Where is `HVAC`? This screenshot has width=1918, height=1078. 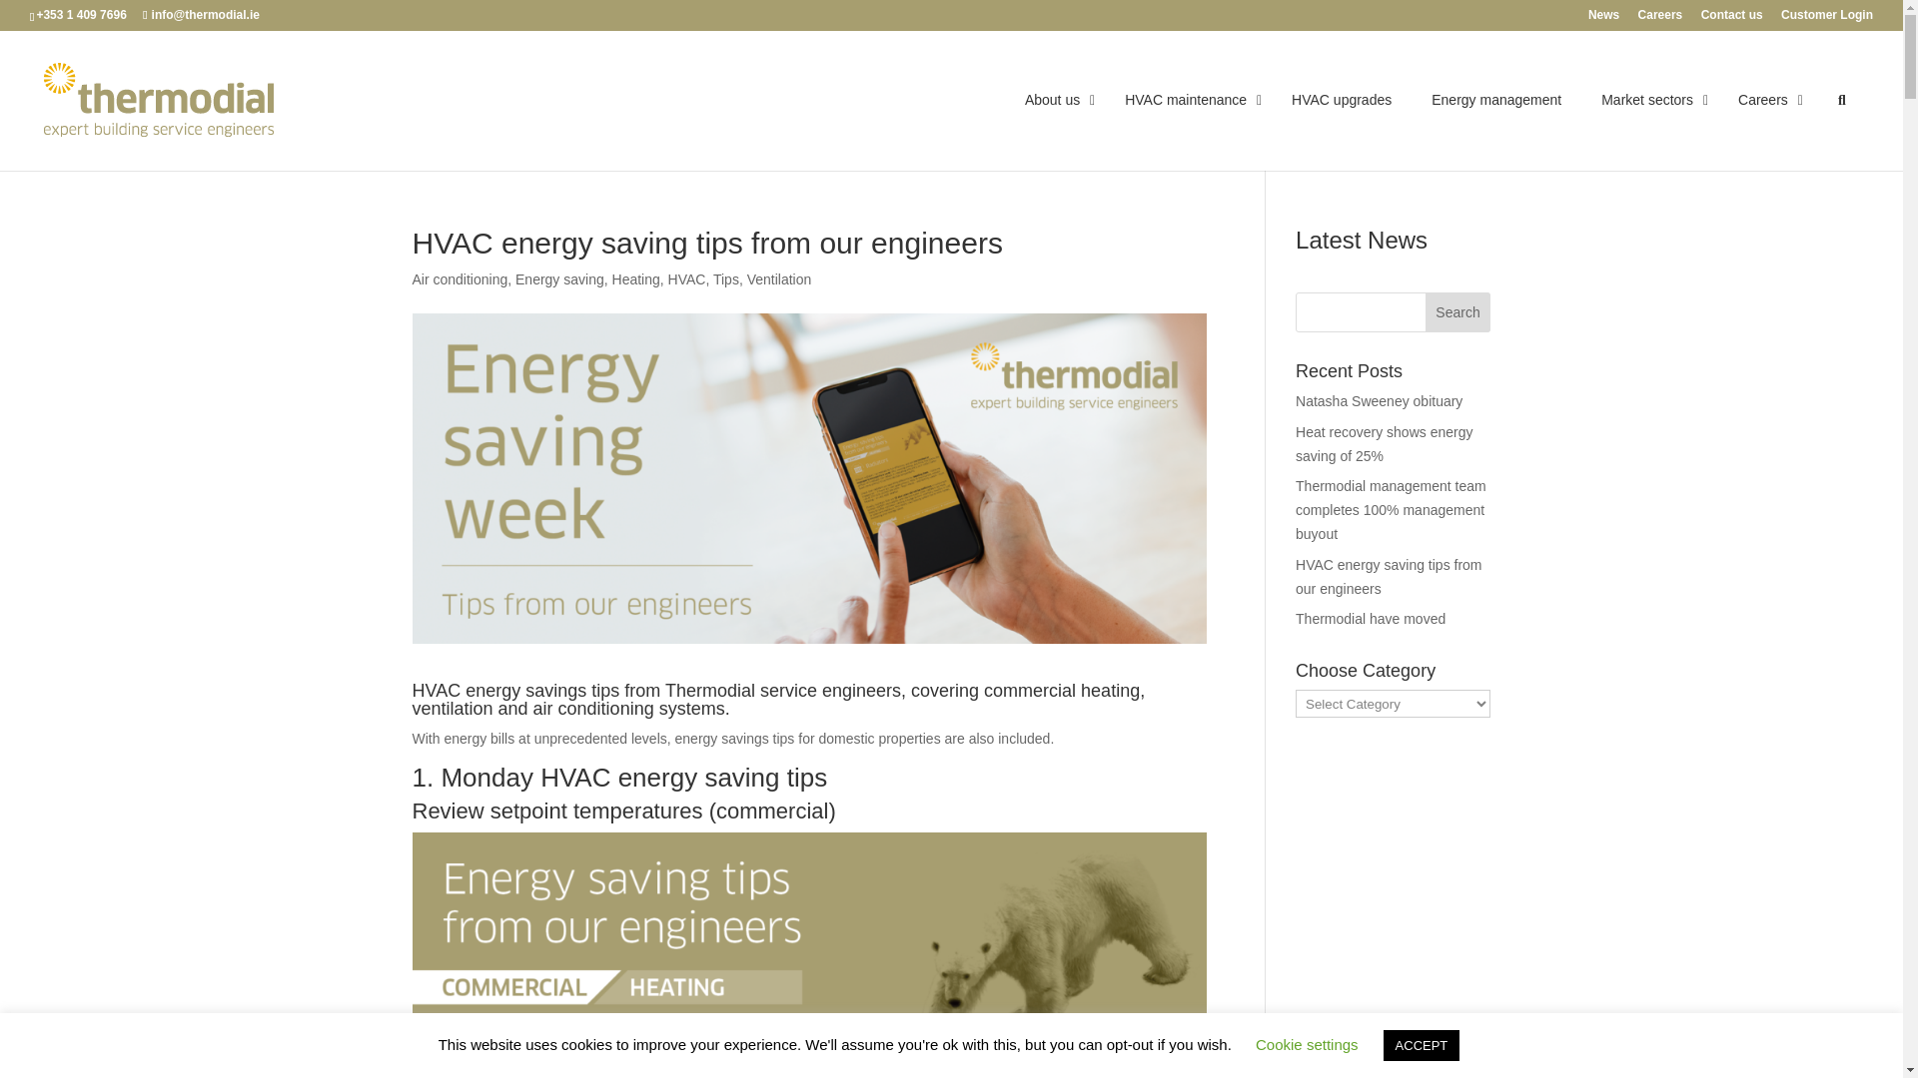 HVAC is located at coordinates (686, 279).